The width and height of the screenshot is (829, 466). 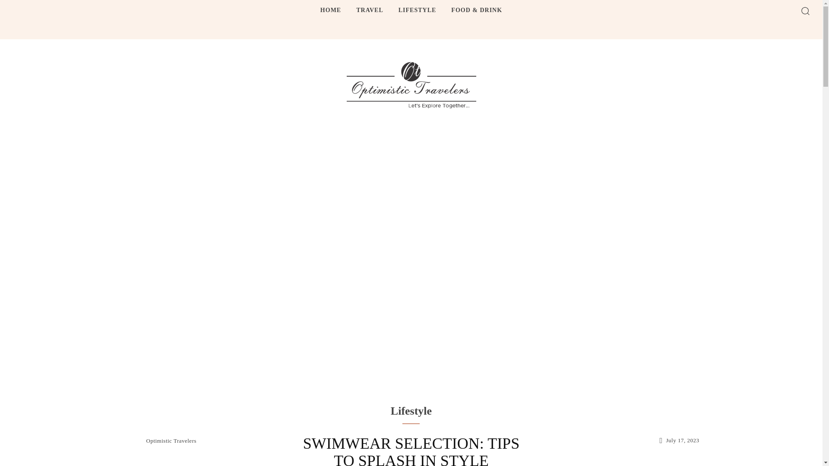 What do you see at coordinates (411, 85) in the screenshot?
I see `Optimistic Travelers` at bounding box center [411, 85].